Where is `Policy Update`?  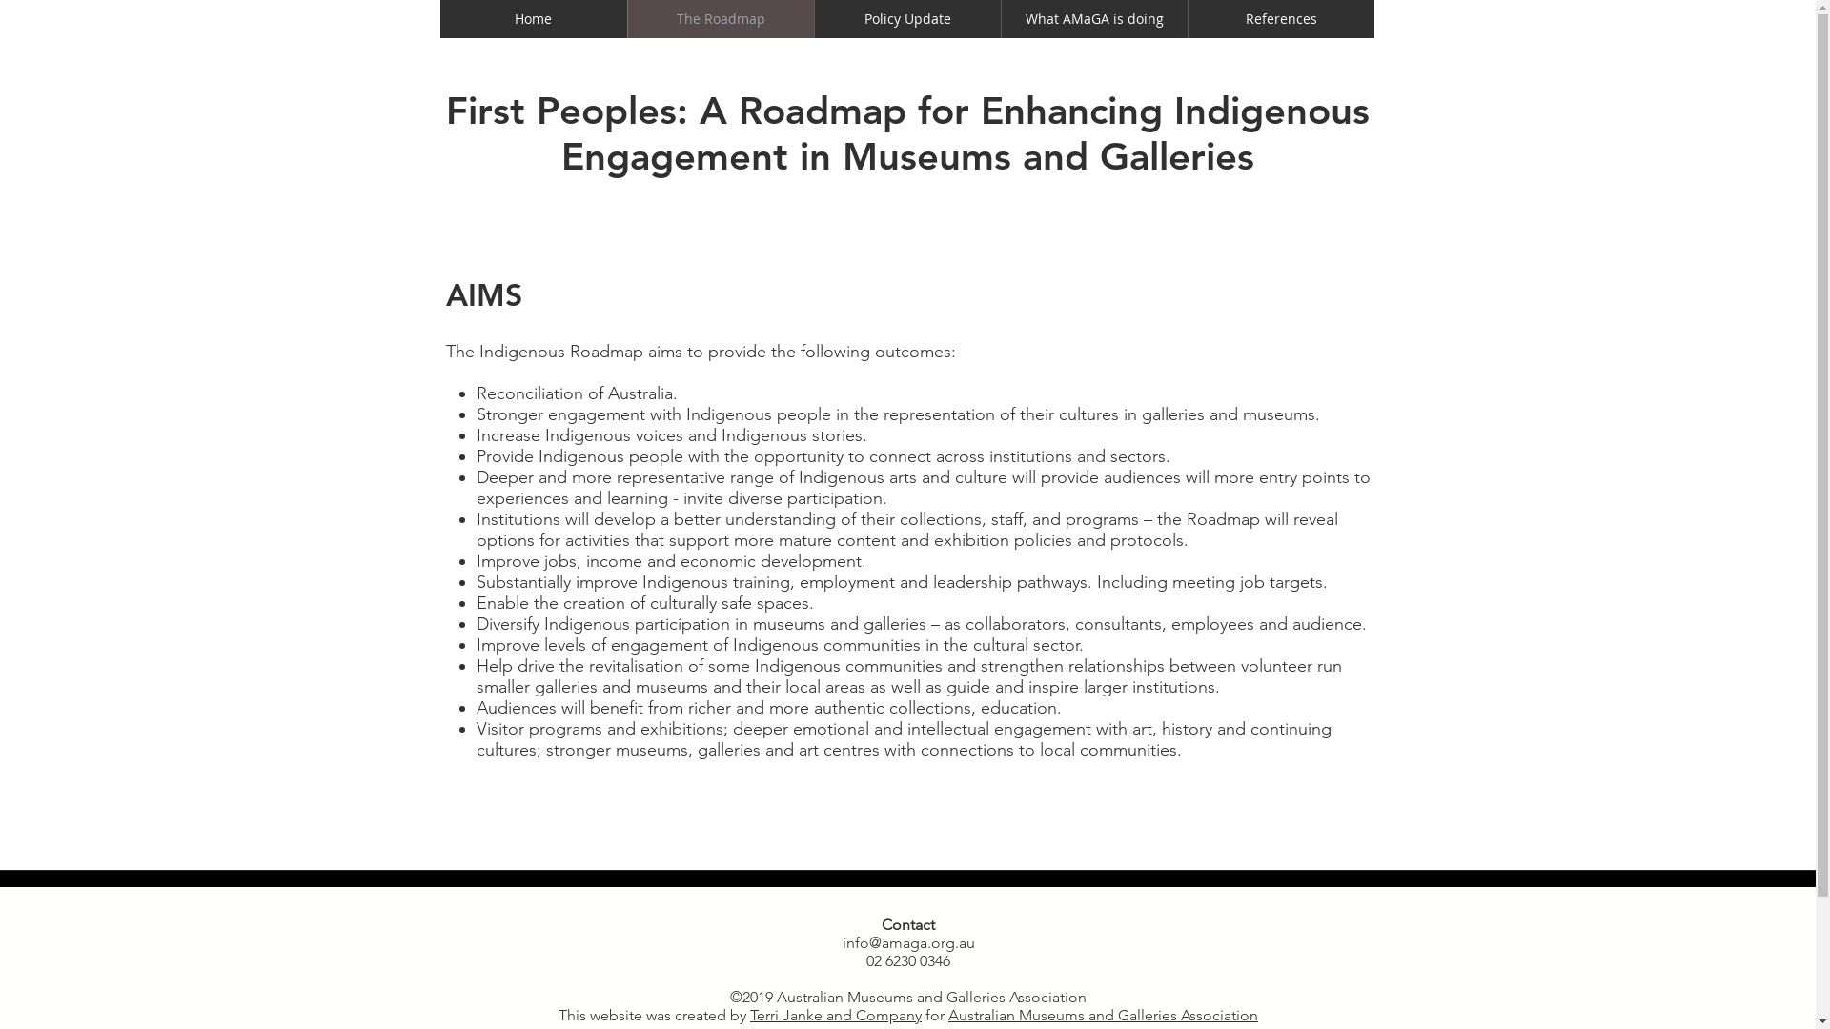
Policy Update is located at coordinates (907, 19).